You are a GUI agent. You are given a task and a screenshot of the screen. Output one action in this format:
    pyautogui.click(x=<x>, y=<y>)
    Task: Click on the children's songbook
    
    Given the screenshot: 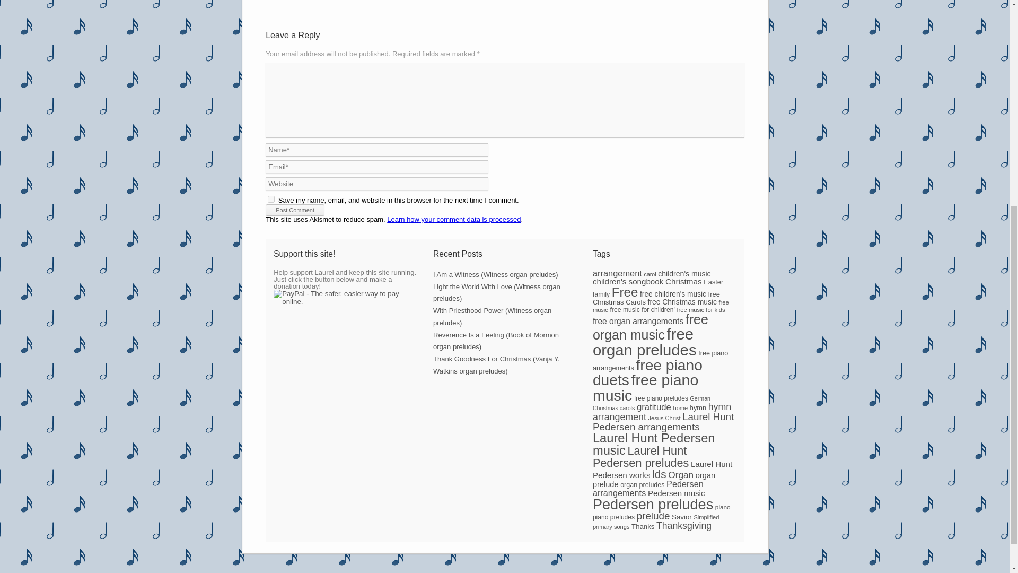 What is the action you would take?
    pyautogui.click(x=628, y=281)
    